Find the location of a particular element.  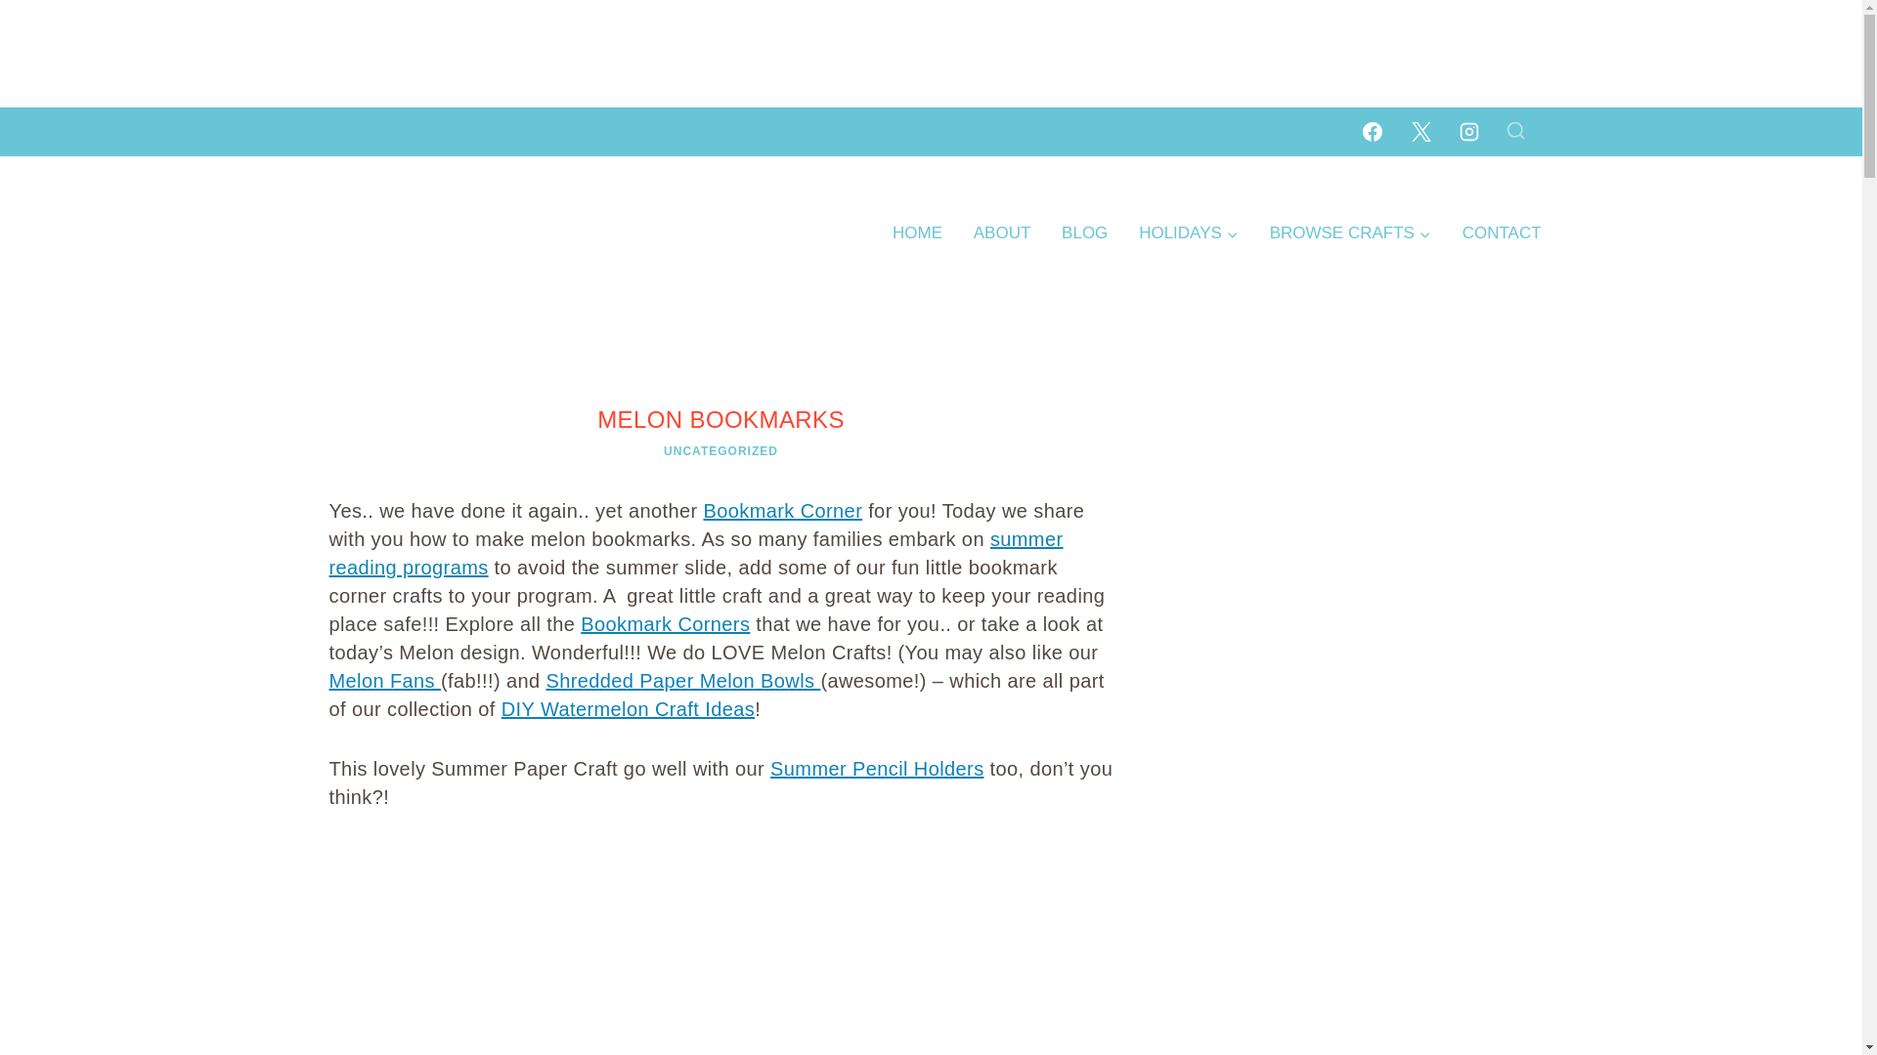

BLOG is located at coordinates (1083, 232).